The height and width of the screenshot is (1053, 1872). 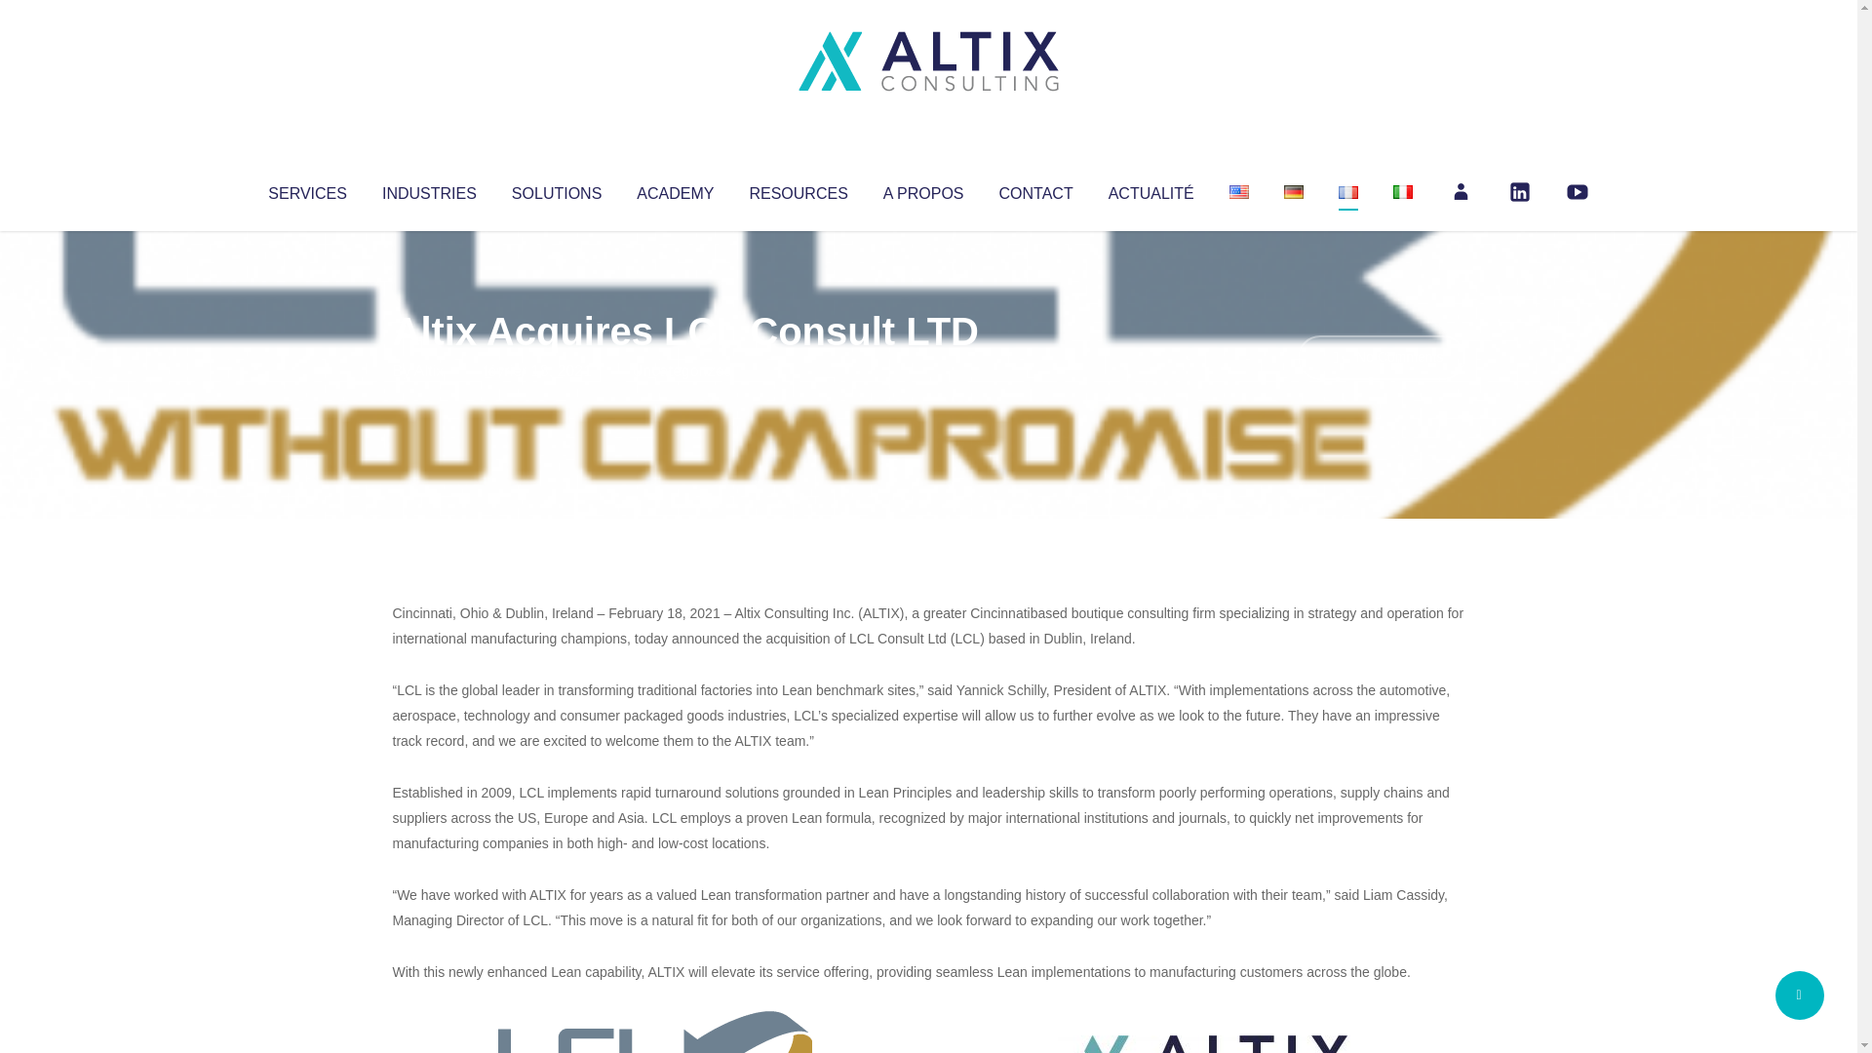 What do you see at coordinates (798, 189) in the screenshot?
I see `RESOURCES` at bounding box center [798, 189].